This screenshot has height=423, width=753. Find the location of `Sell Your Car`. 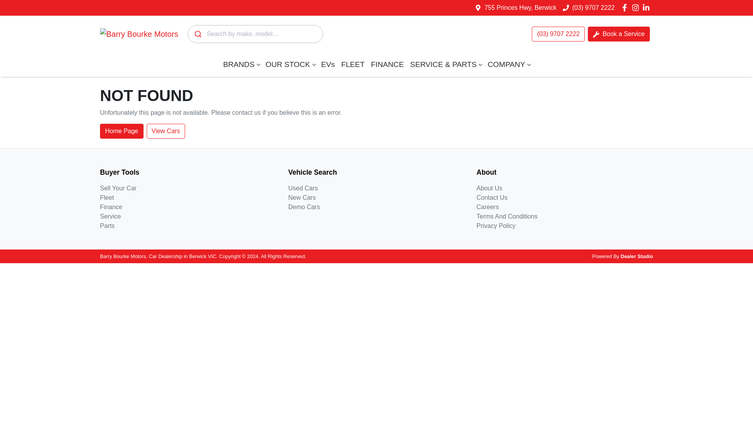

Sell Your Car is located at coordinates (118, 188).